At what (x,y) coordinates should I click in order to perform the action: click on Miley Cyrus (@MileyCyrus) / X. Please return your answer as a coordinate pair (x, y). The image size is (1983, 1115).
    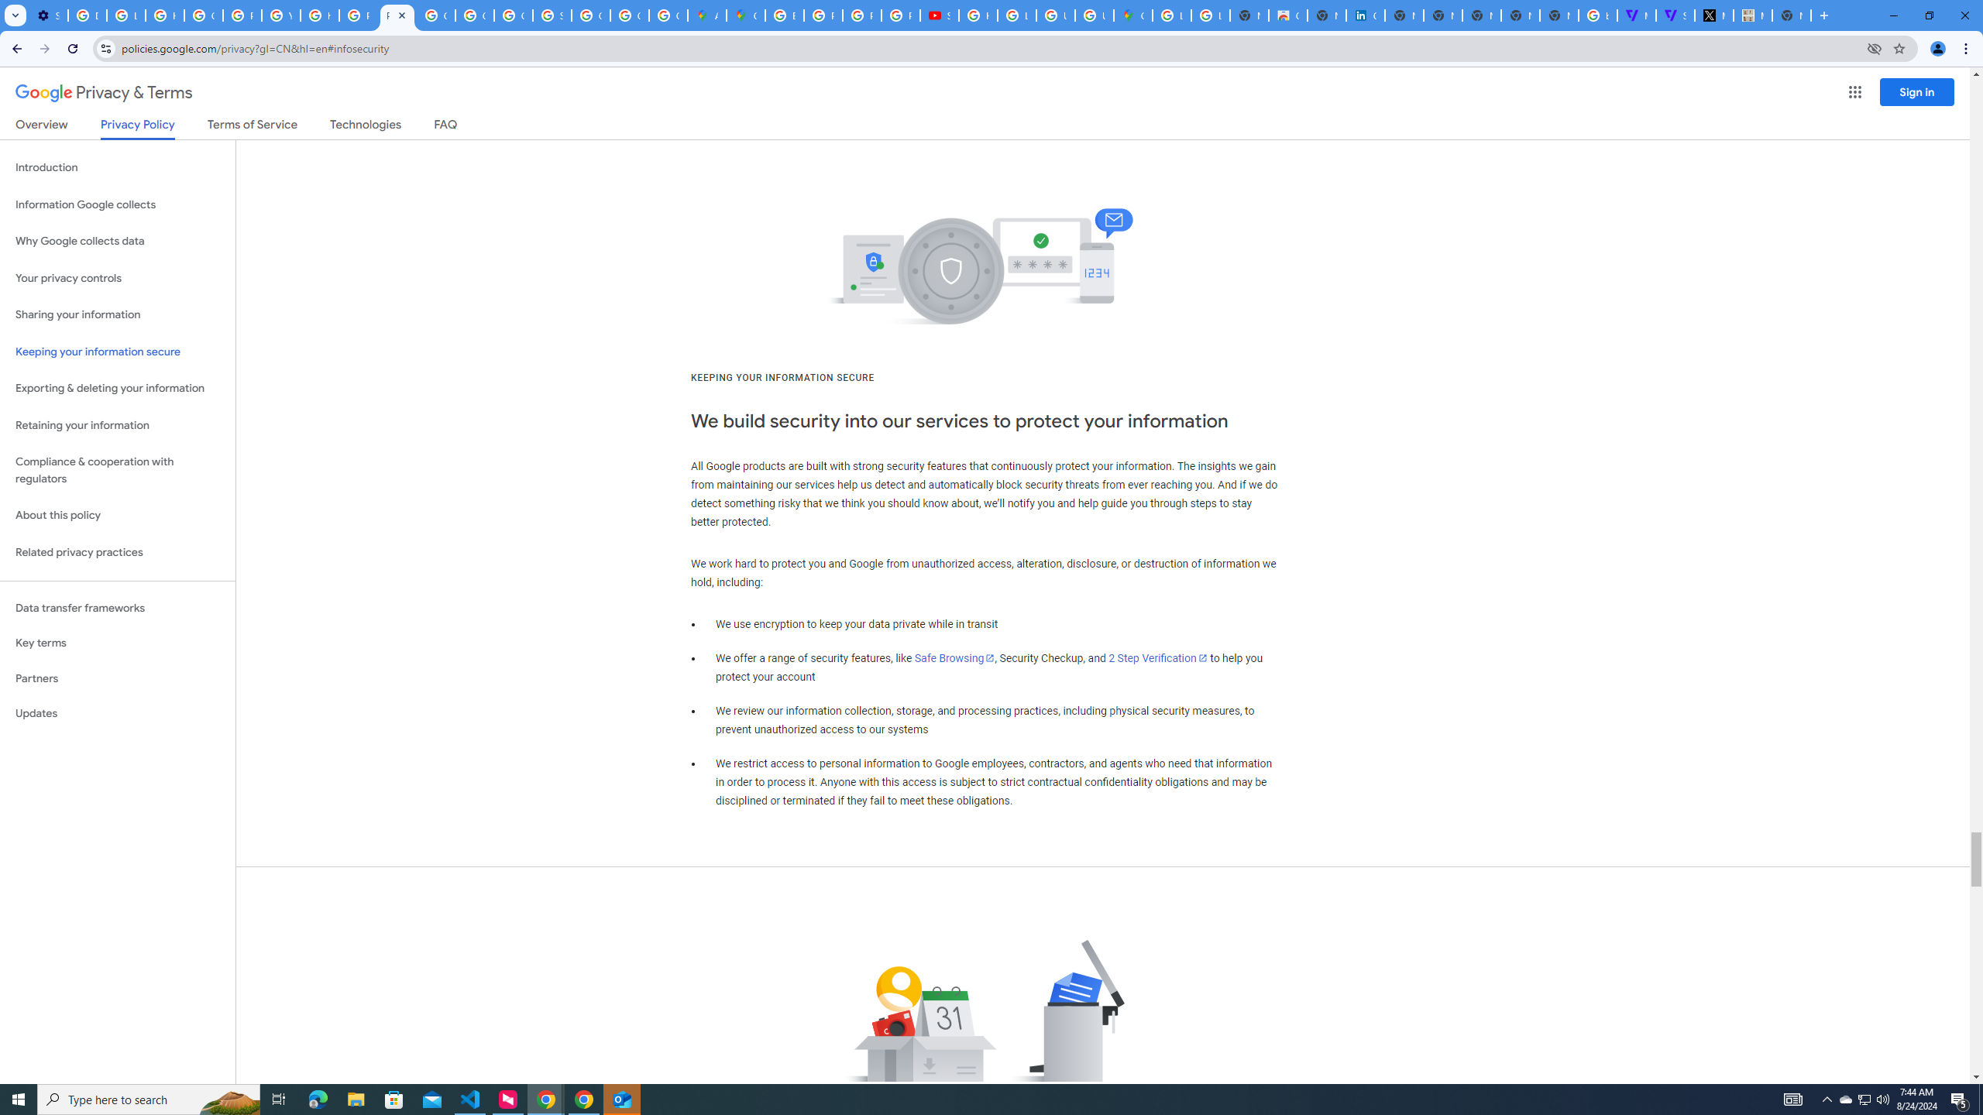
    Looking at the image, I should click on (1713, 15).